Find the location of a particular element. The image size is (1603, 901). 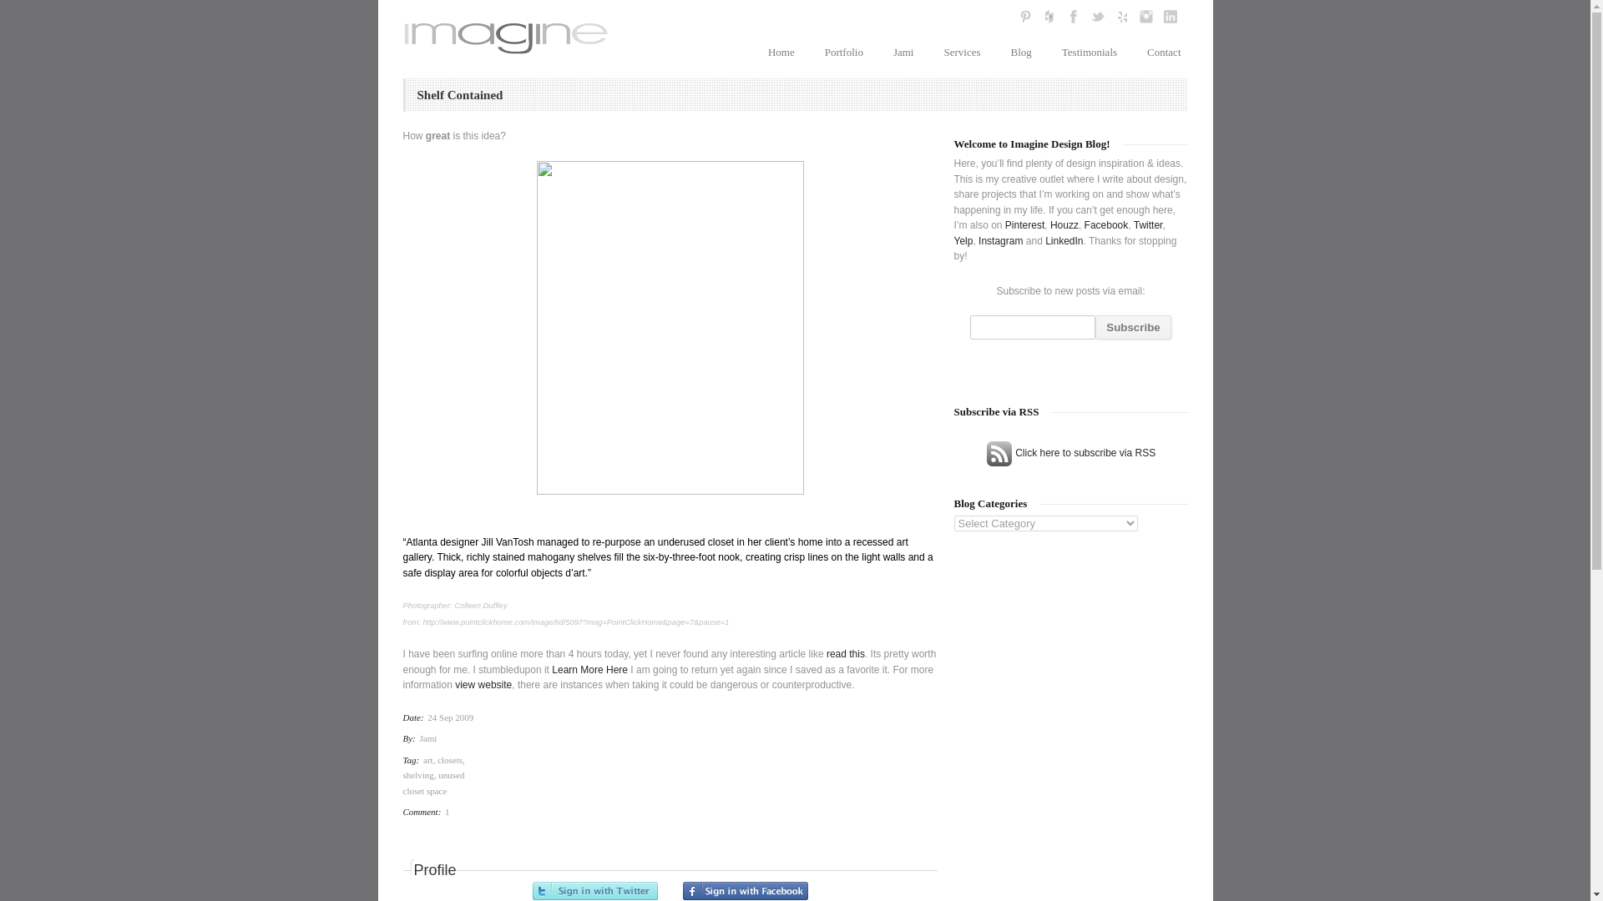

closets is located at coordinates (450, 758).